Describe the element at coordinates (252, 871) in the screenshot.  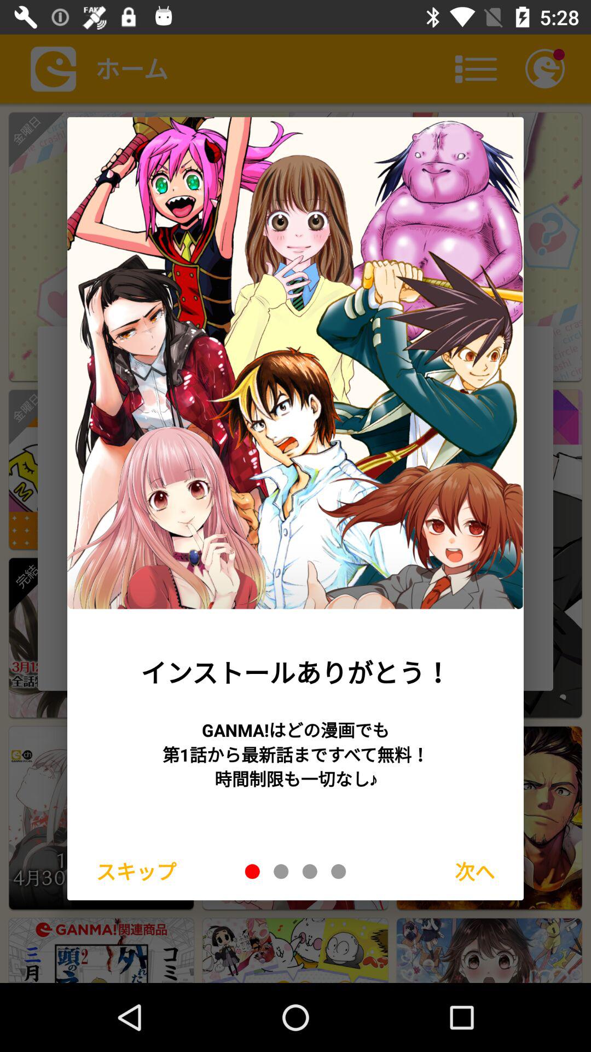
I see `adding button` at that location.